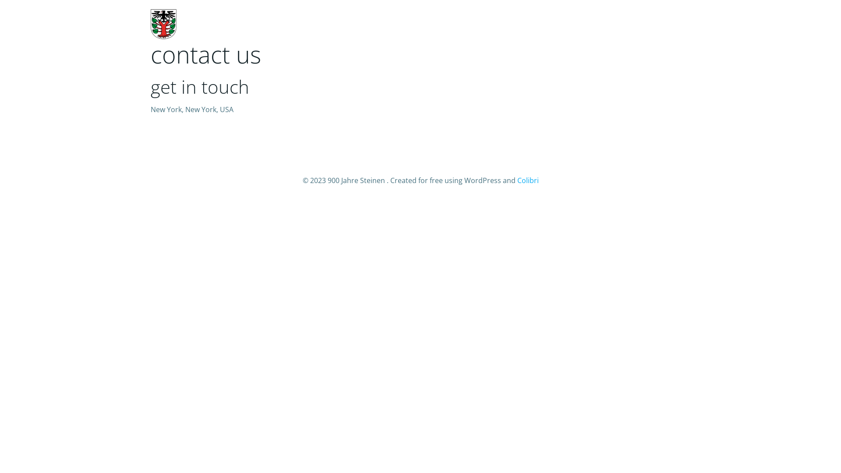 This screenshot has width=841, height=473. Describe the element at coordinates (401, 24) in the screenshot. I see `HOME` at that location.